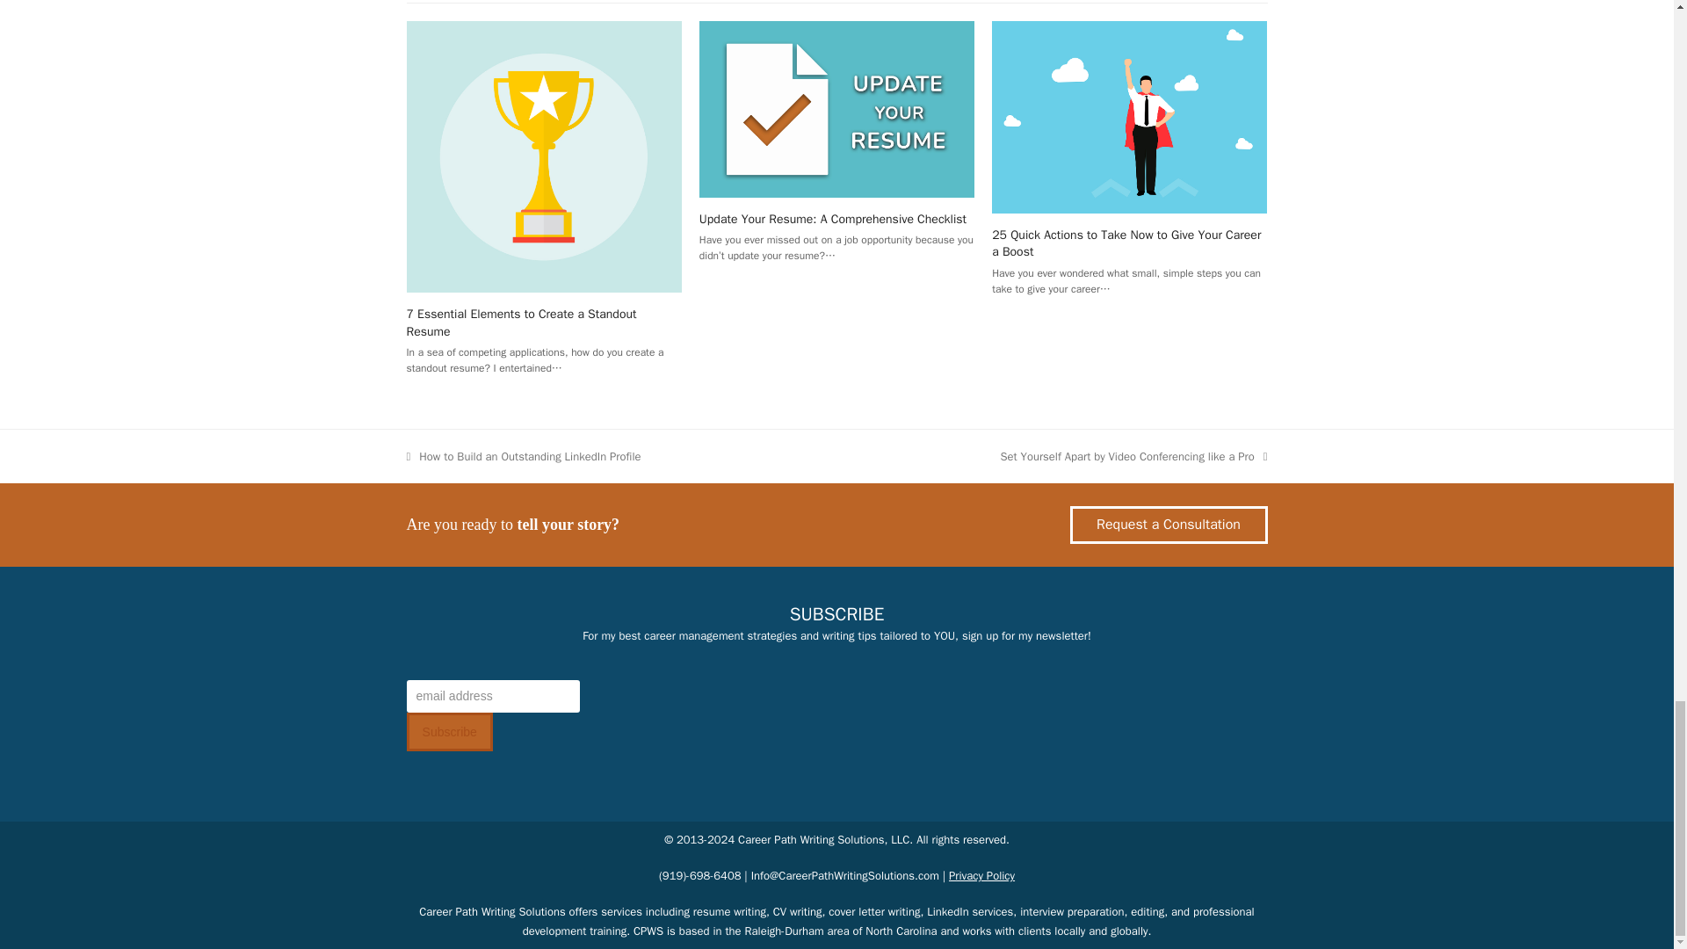 The width and height of the screenshot is (1687, 949). Describe the element at coordinates (836, 107) in the screenshot. I see `Update Your Resume: A Comprehensive Checklist` at that location.